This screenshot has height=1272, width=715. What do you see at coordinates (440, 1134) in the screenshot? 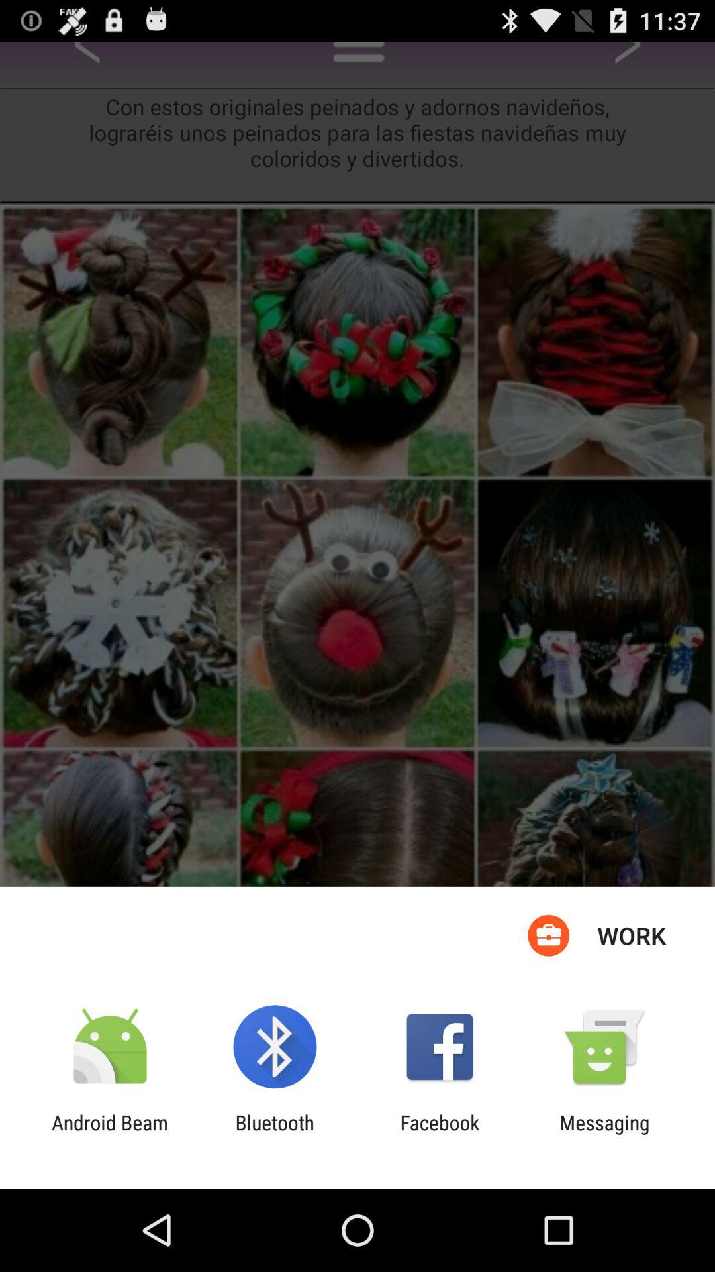
I see `tap facebook` at bounding box center [440, 1134].